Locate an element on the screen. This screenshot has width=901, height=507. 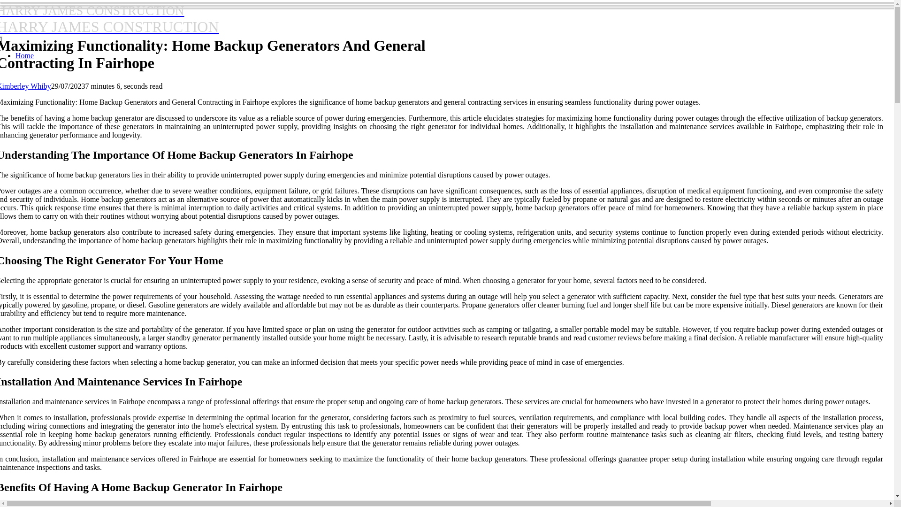
Posts by Kimberley Whiby is located at coordinates (24, 55).